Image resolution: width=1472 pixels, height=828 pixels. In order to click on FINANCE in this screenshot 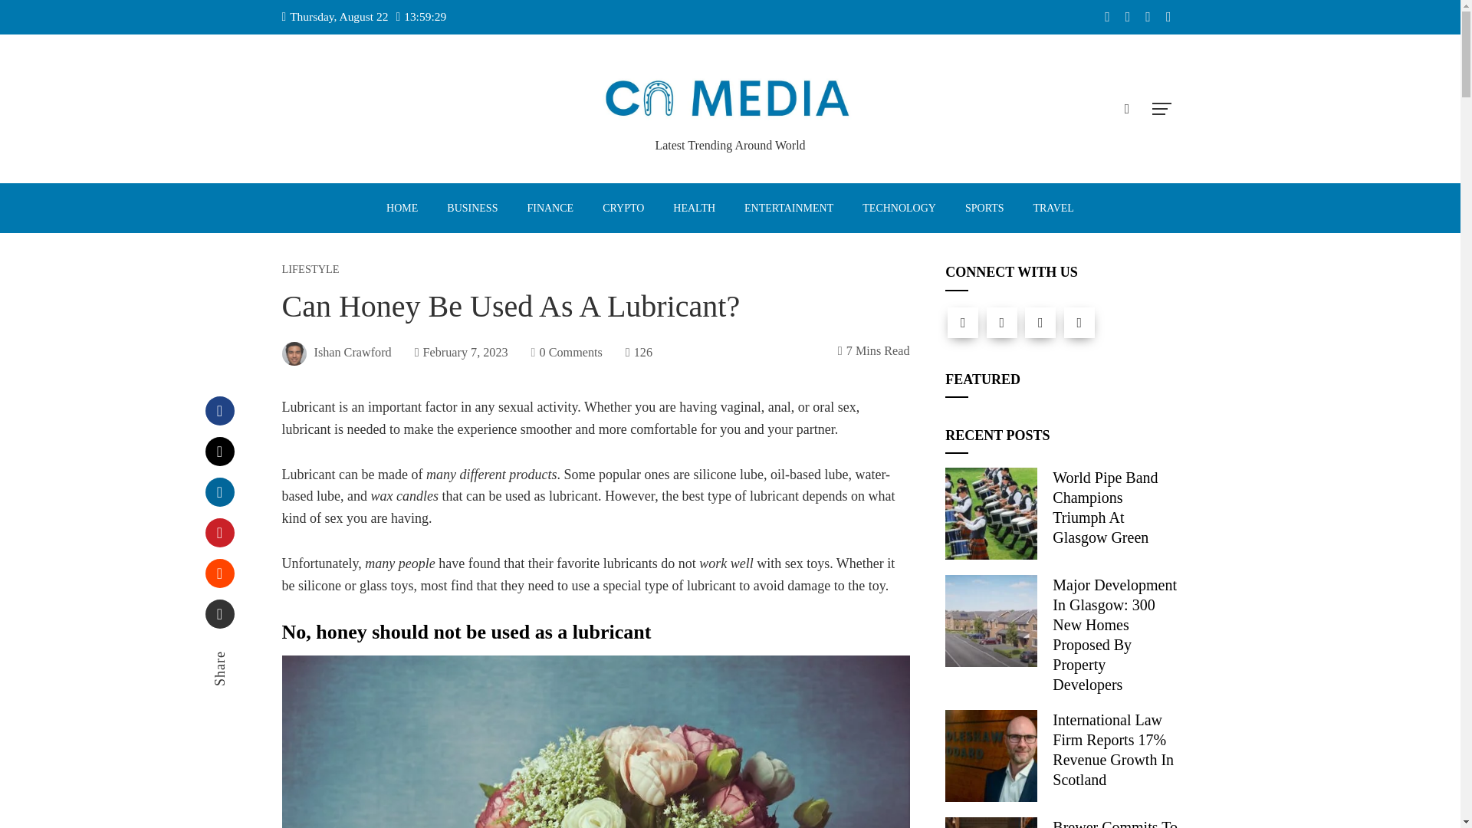, I will do `click(550, 208)`.